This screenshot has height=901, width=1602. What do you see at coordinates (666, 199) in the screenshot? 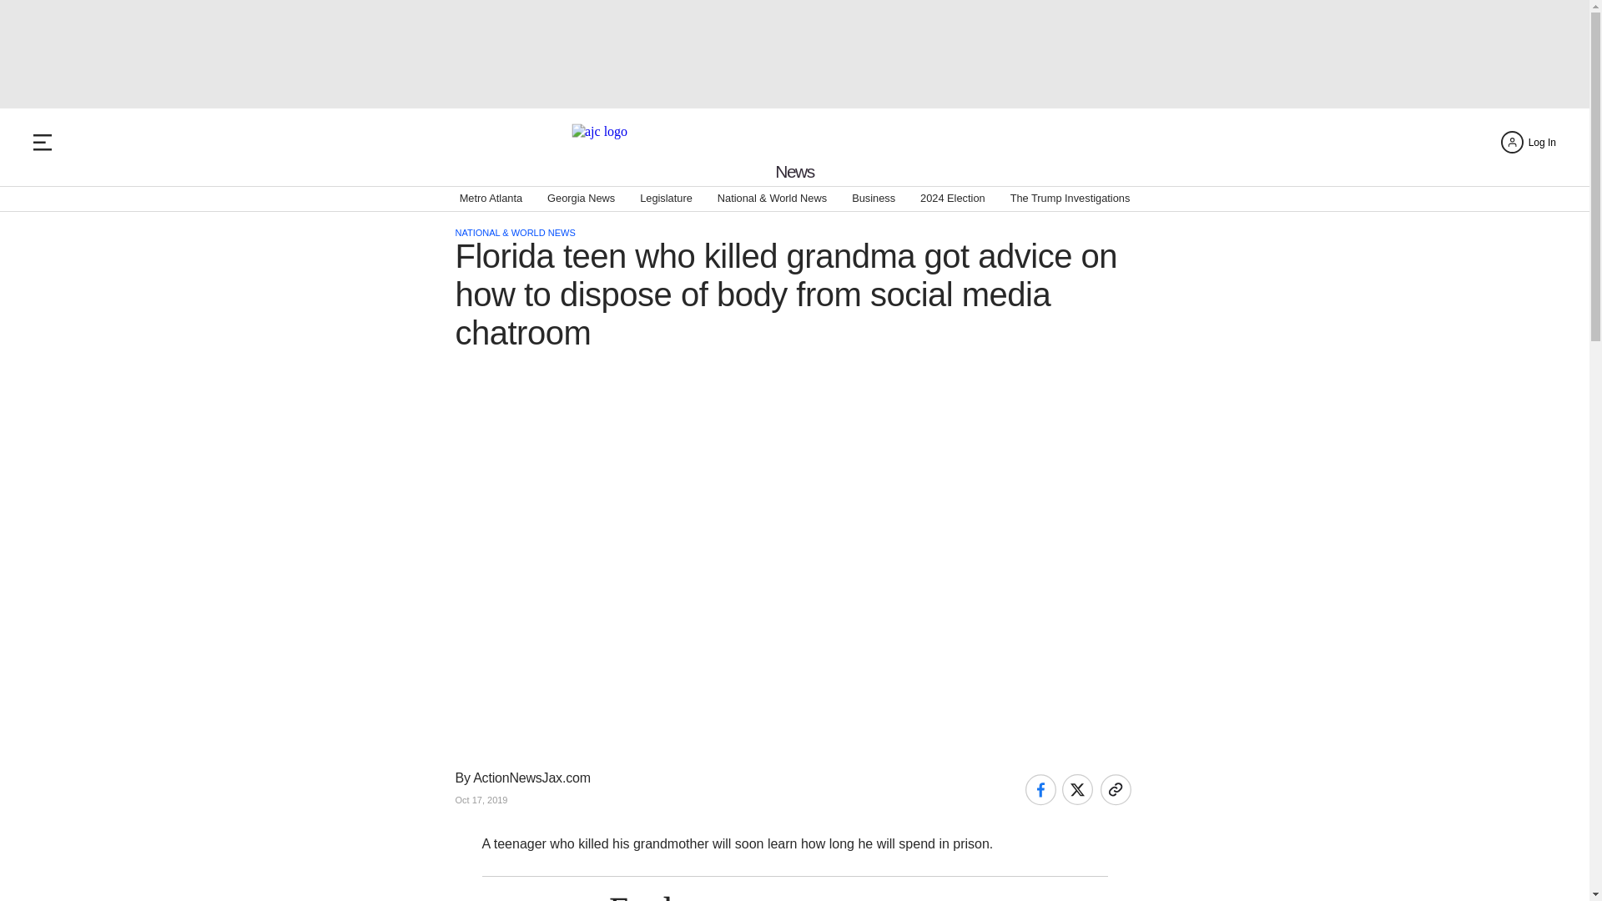
I see `Legislature` at bounding box center [666, 199].